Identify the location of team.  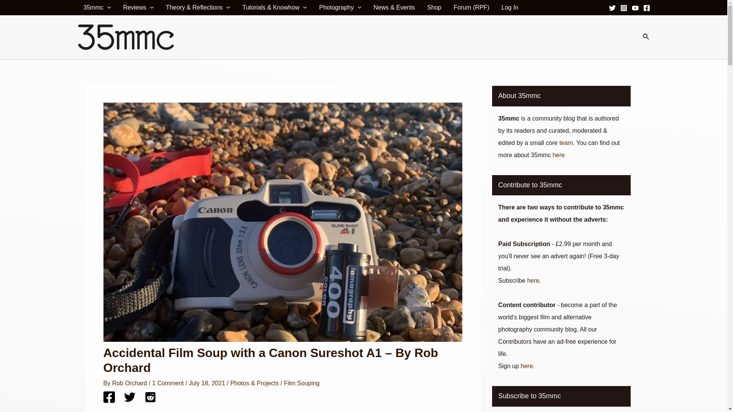
(566, 143).